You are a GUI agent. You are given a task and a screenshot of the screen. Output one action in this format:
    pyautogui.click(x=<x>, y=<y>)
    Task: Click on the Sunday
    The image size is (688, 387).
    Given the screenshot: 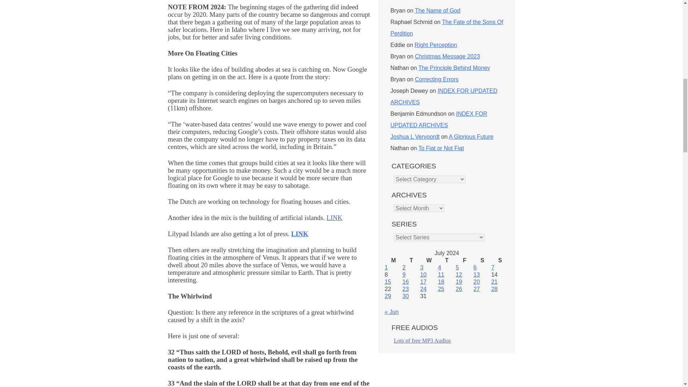 What is the action you would take?
    pyautogui.click(x=500, y=260)
    